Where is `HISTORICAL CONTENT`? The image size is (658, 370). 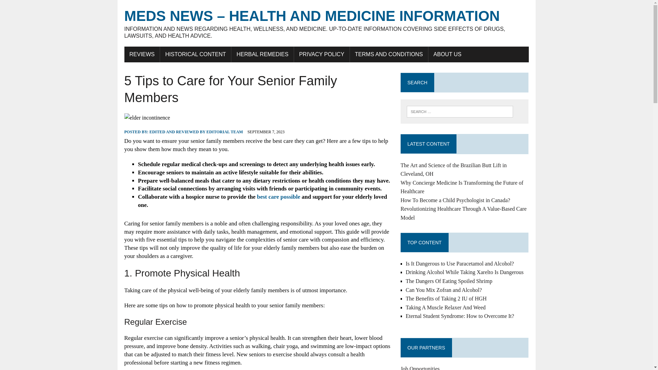 HISTORICAL CONTENT is located at coordinates (195, 54).